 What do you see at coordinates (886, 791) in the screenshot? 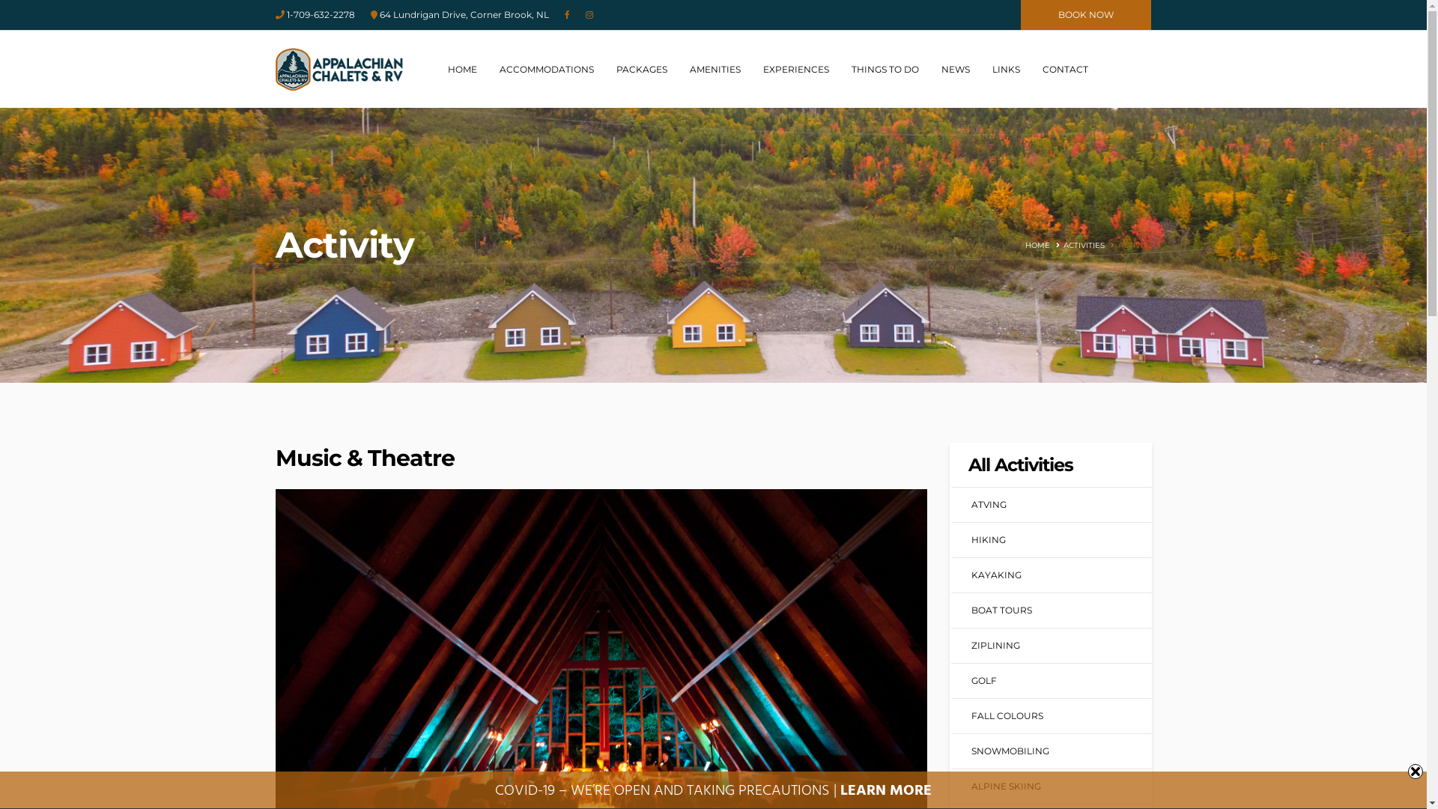
I see `LEARN MORE` at bounding box center [886, 791].